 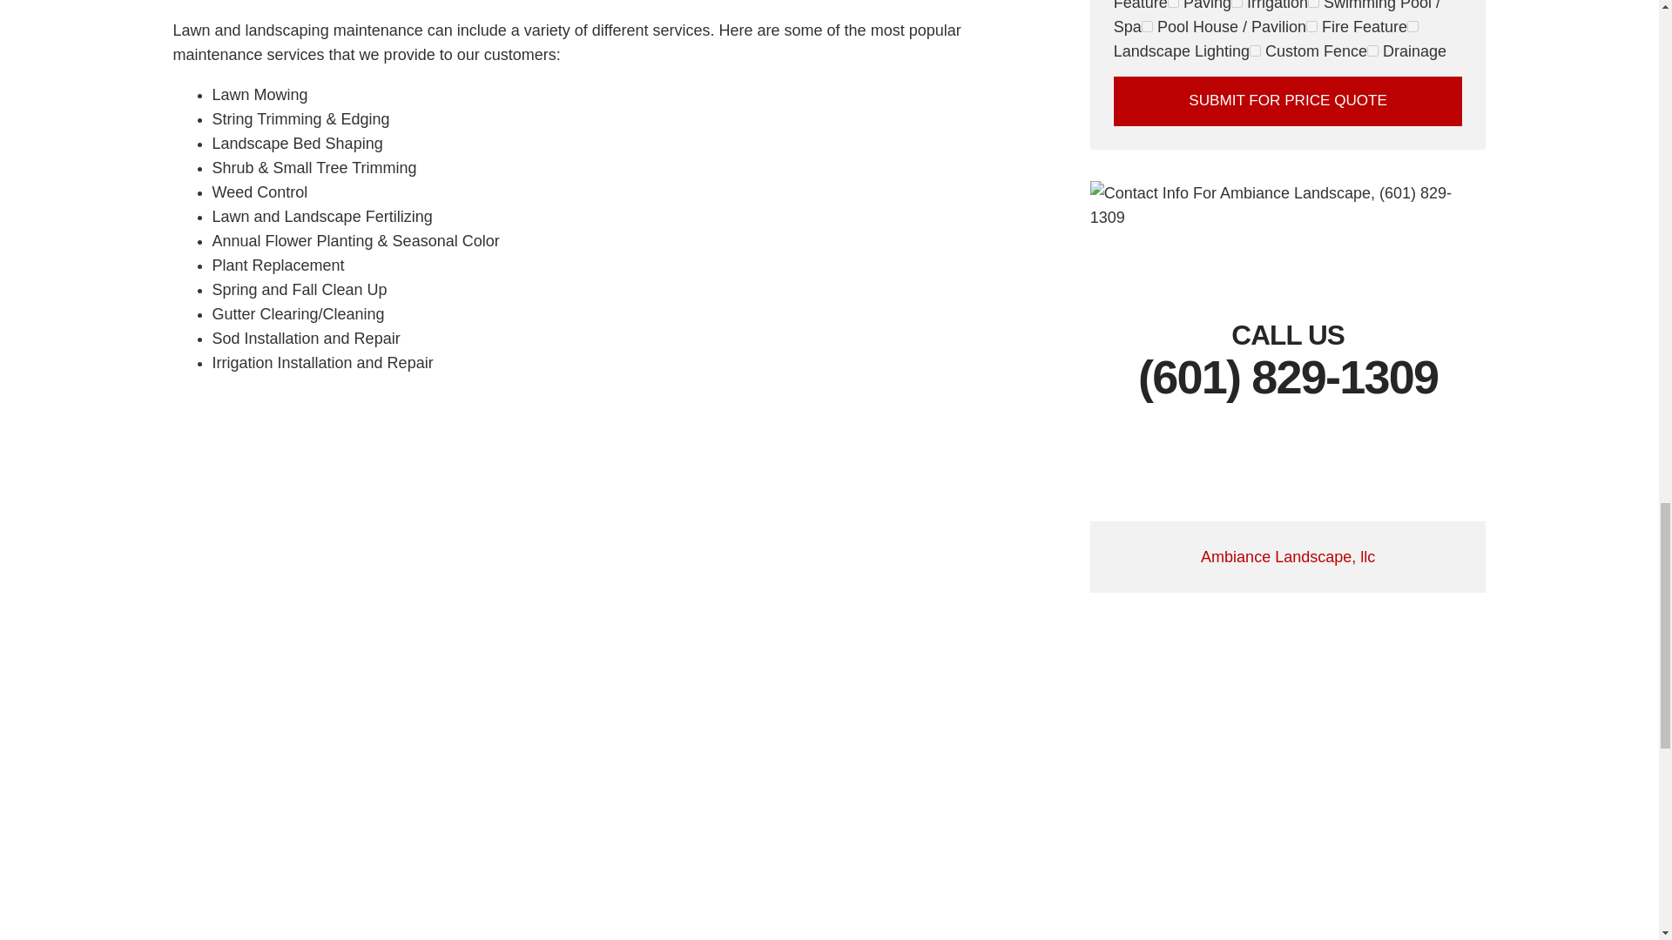 What do you see at coordinates (1311, 26) in the screenshot?
I see `Fire Feature` at bounding box center [1311, 26].